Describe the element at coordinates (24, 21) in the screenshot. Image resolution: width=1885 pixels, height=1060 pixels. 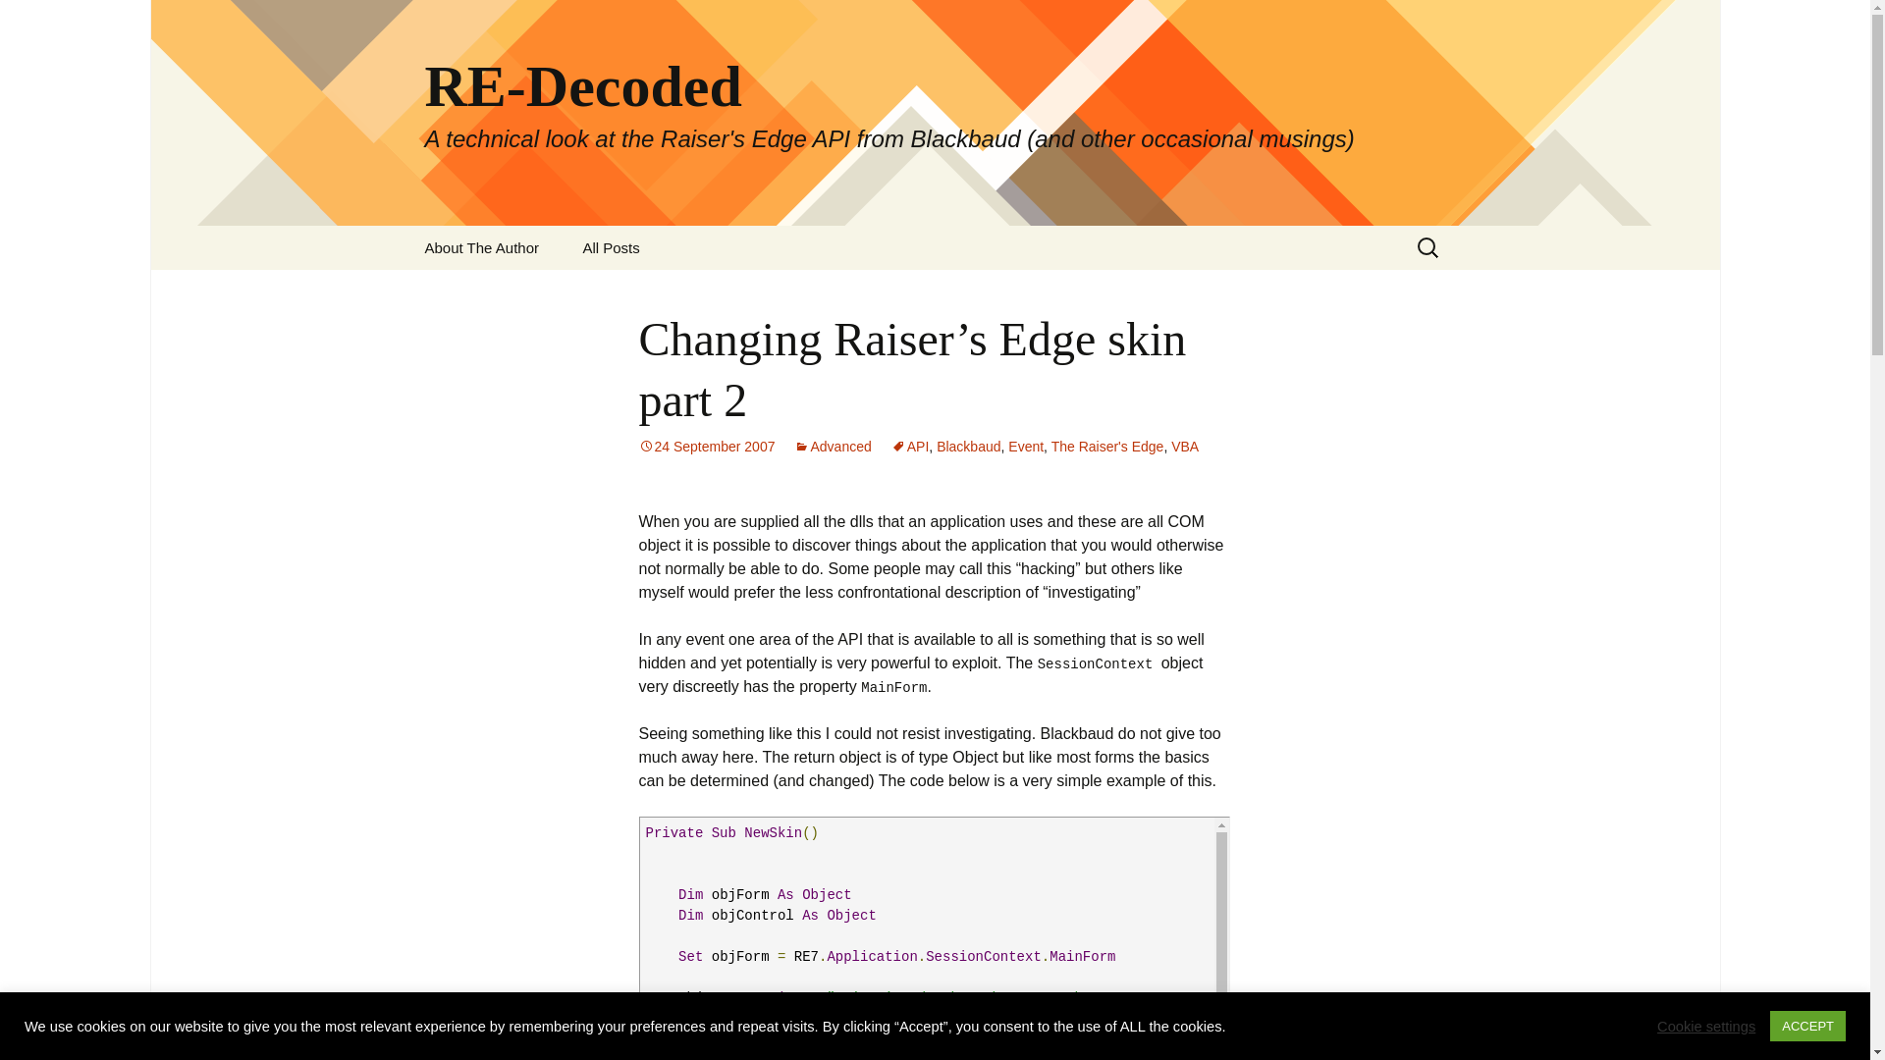
I see `Search` at that location.